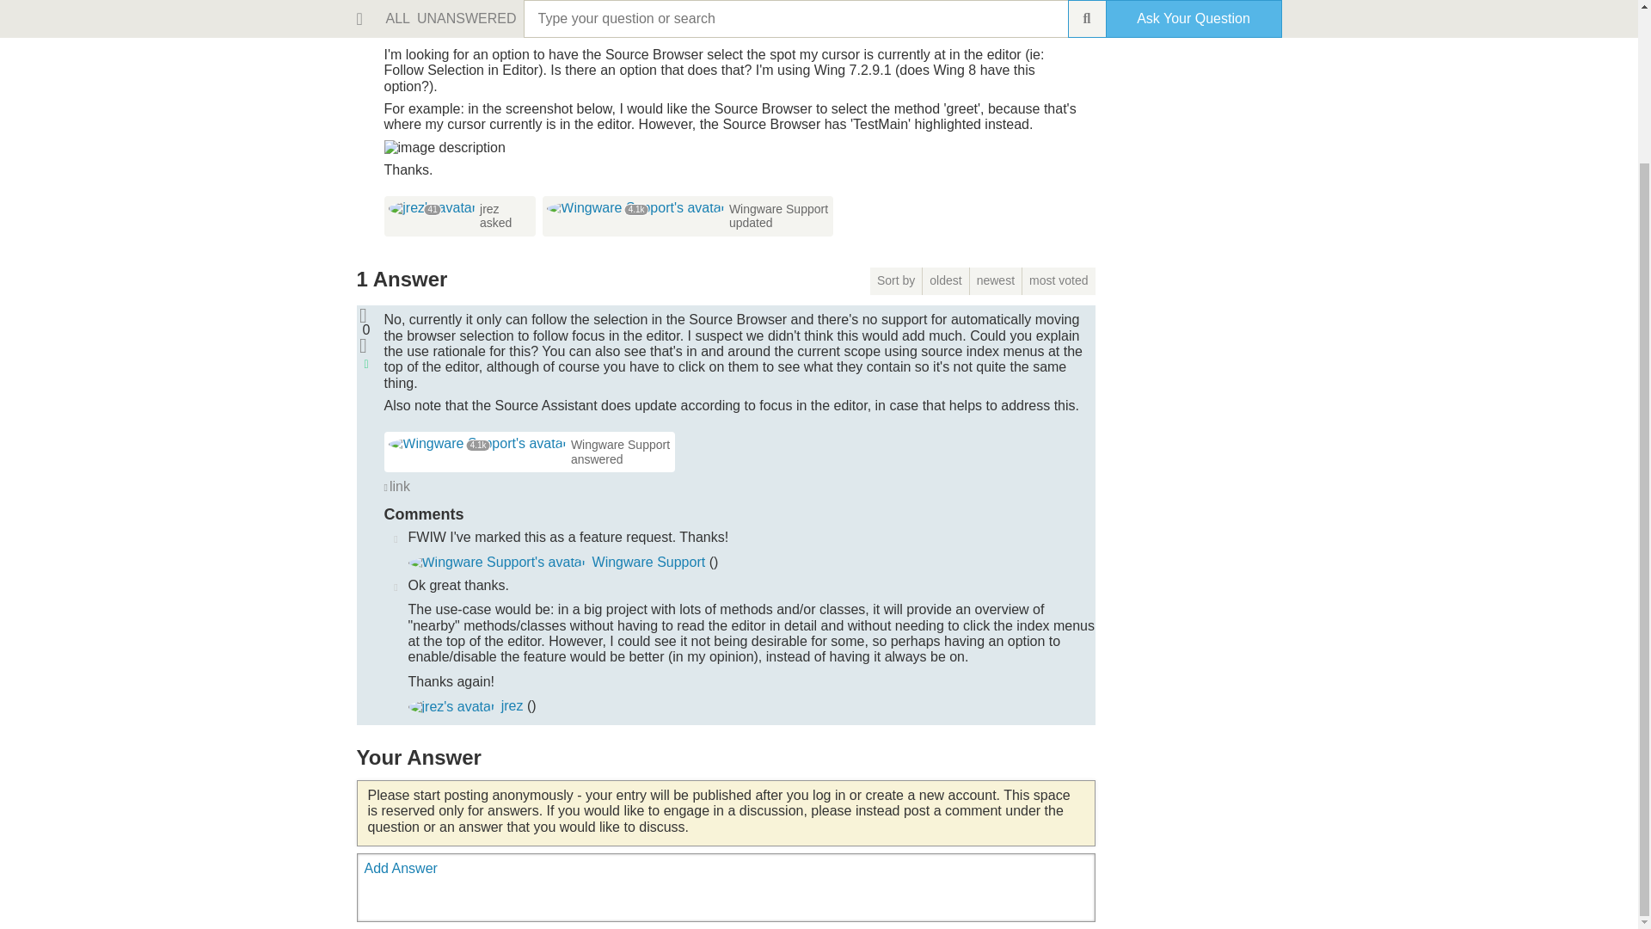  Describe the element at coordinates (490, 208) in the screenshot. I see `jrez` at that location.